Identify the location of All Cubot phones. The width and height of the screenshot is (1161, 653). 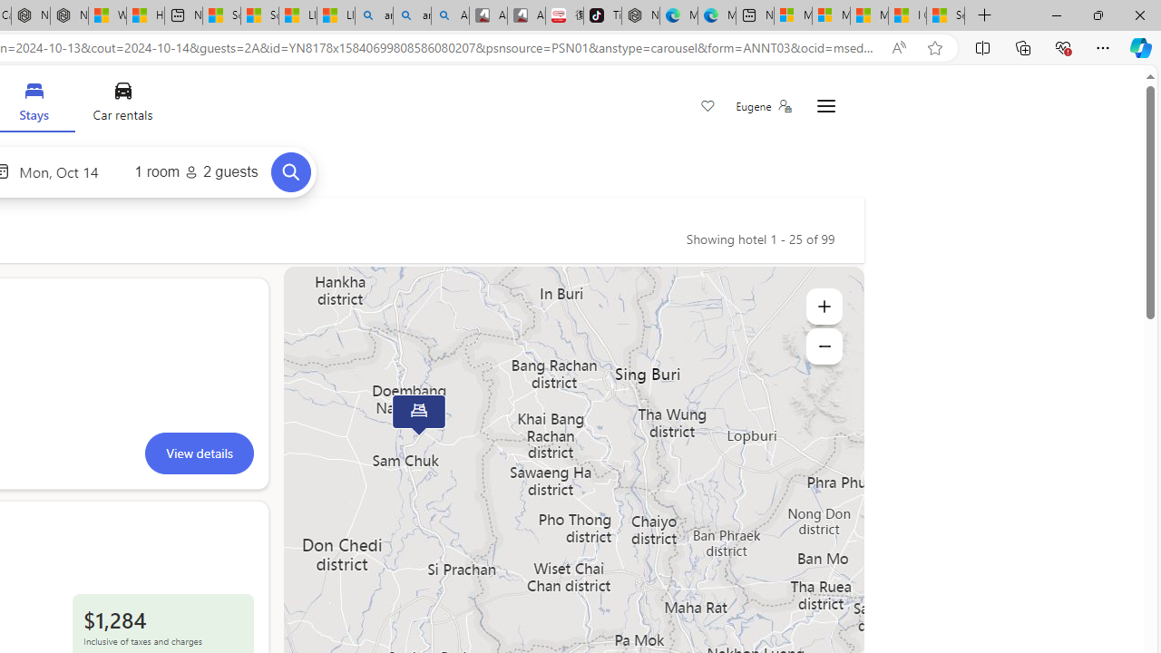
(526, 16).